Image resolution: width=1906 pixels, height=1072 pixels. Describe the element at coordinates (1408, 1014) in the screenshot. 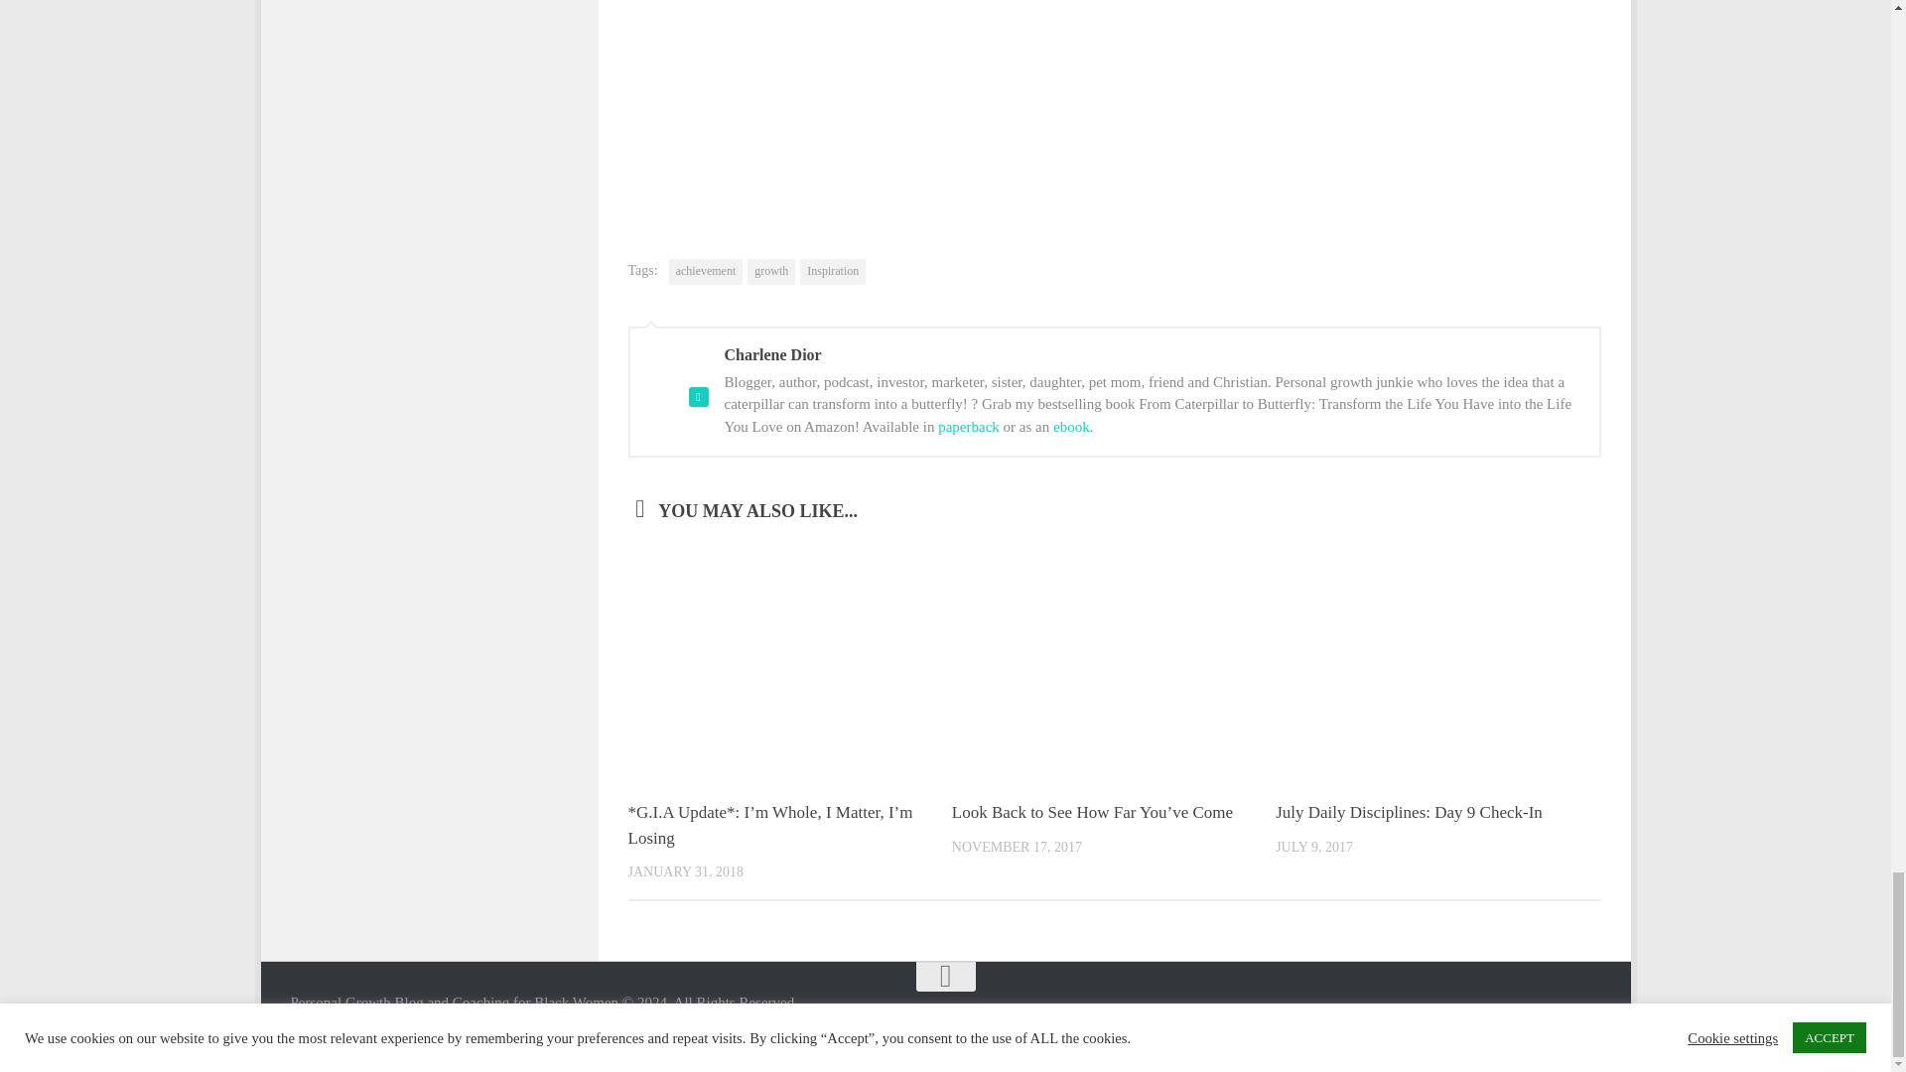

I see `Follow us on Facebook` at that location.